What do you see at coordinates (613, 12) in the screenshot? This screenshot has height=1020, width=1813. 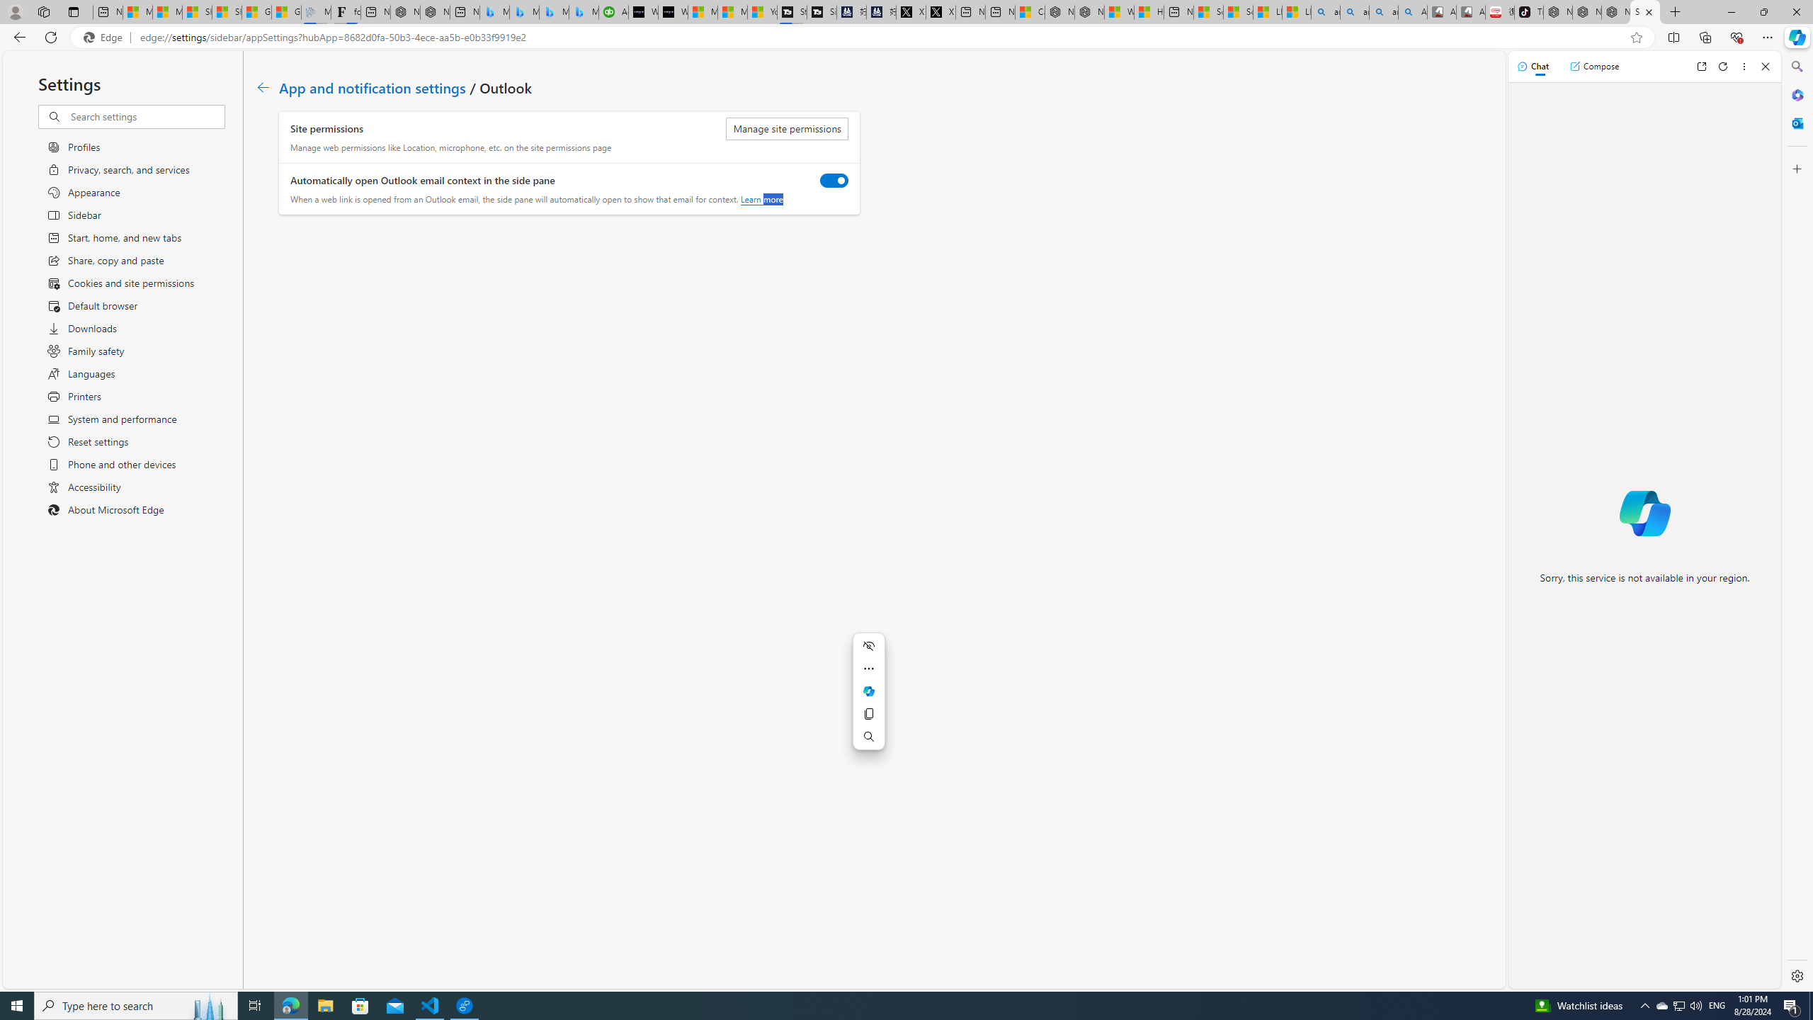 I see `Accounting Software for Accountants, CPAs and Bookkeepers` at bounding box center [613, 12].